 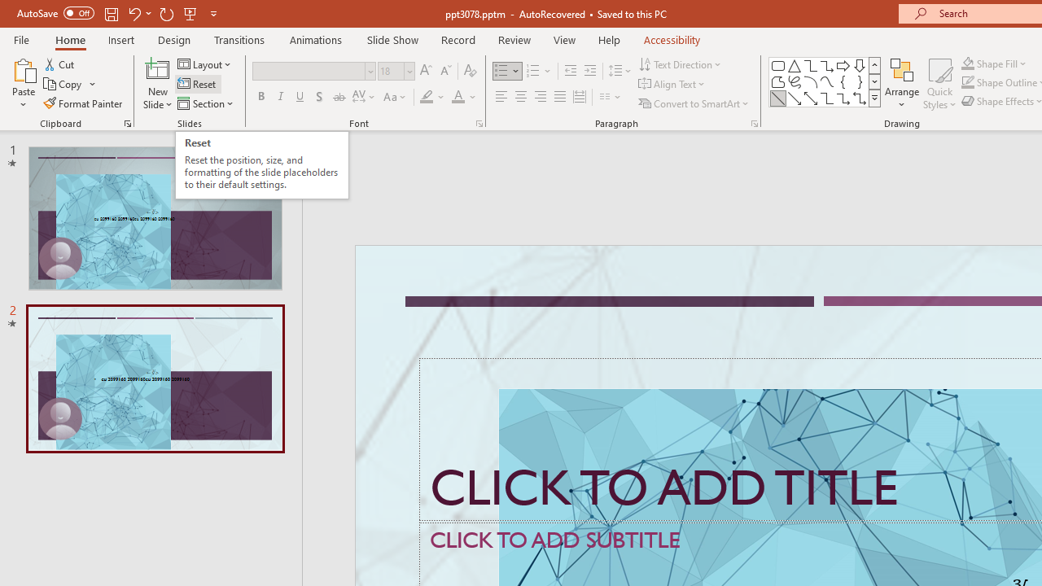 What do you see at coordinates (967, 262) in the screenshot?
I see `Tab actions` at bounding box center [967, 262].